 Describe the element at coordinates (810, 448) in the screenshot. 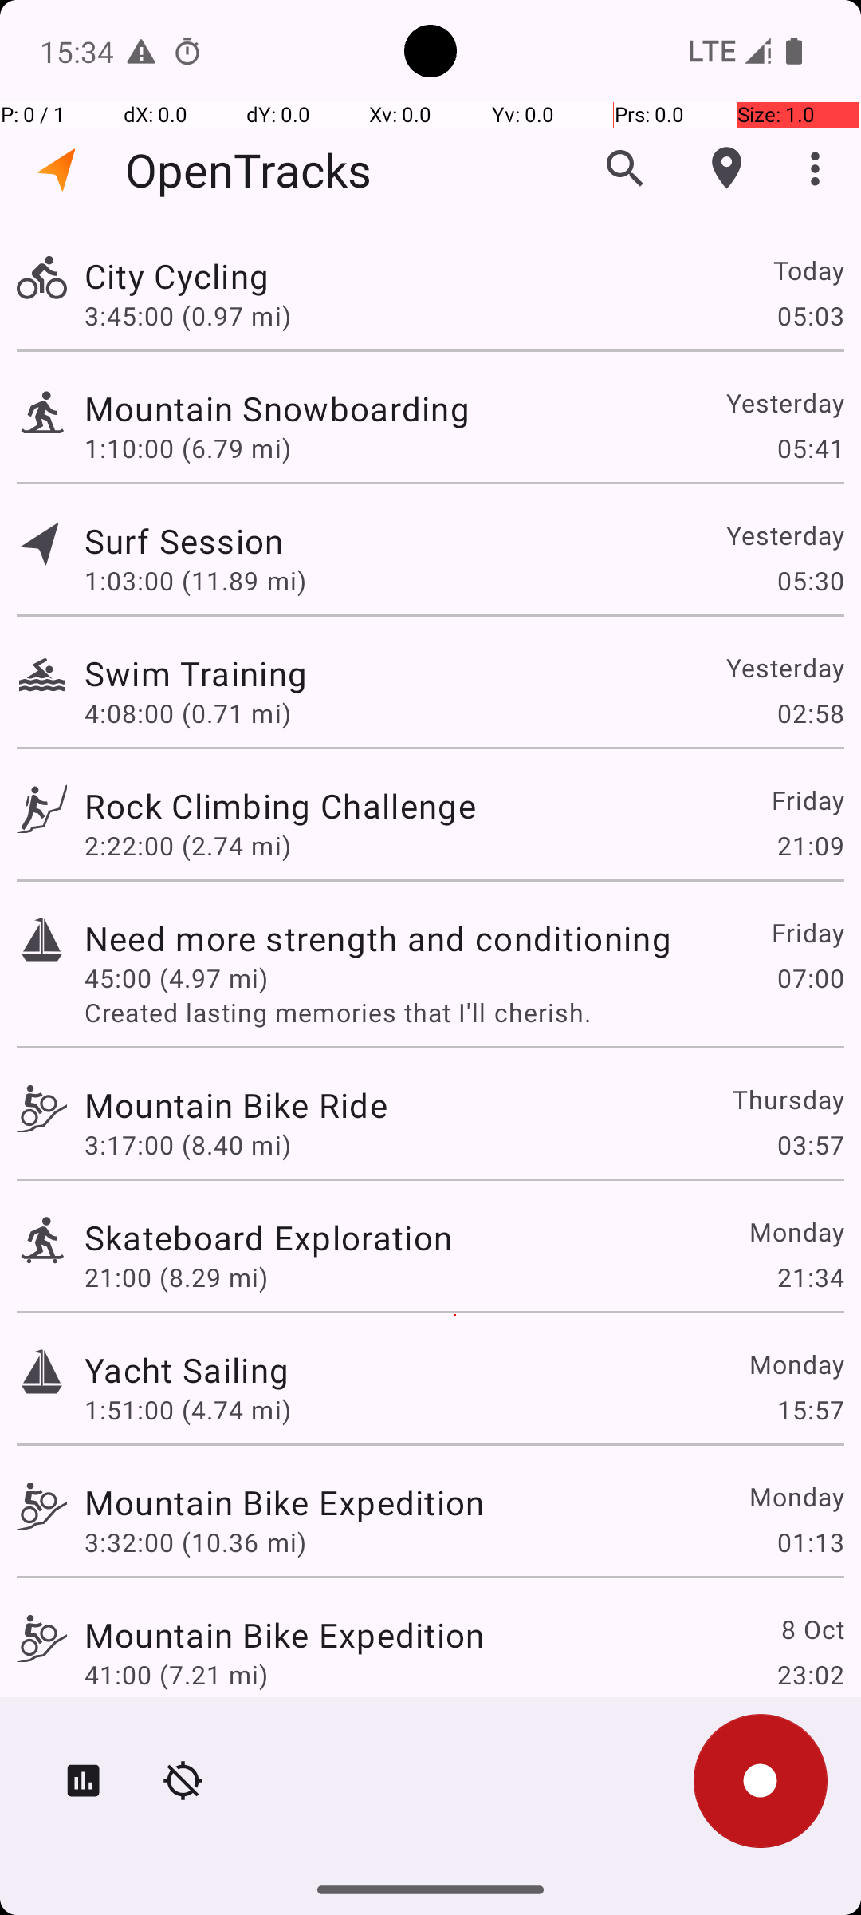

I see `05:41` at that location.